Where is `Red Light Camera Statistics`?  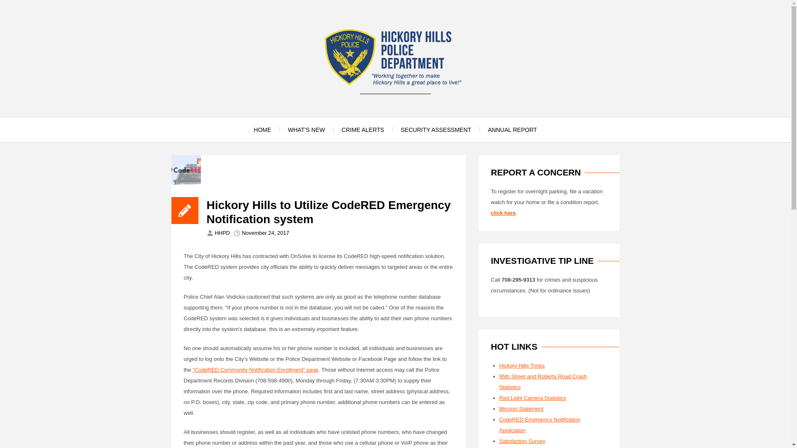
Red Light Camera Statistics is located at coordinates (532, 397).